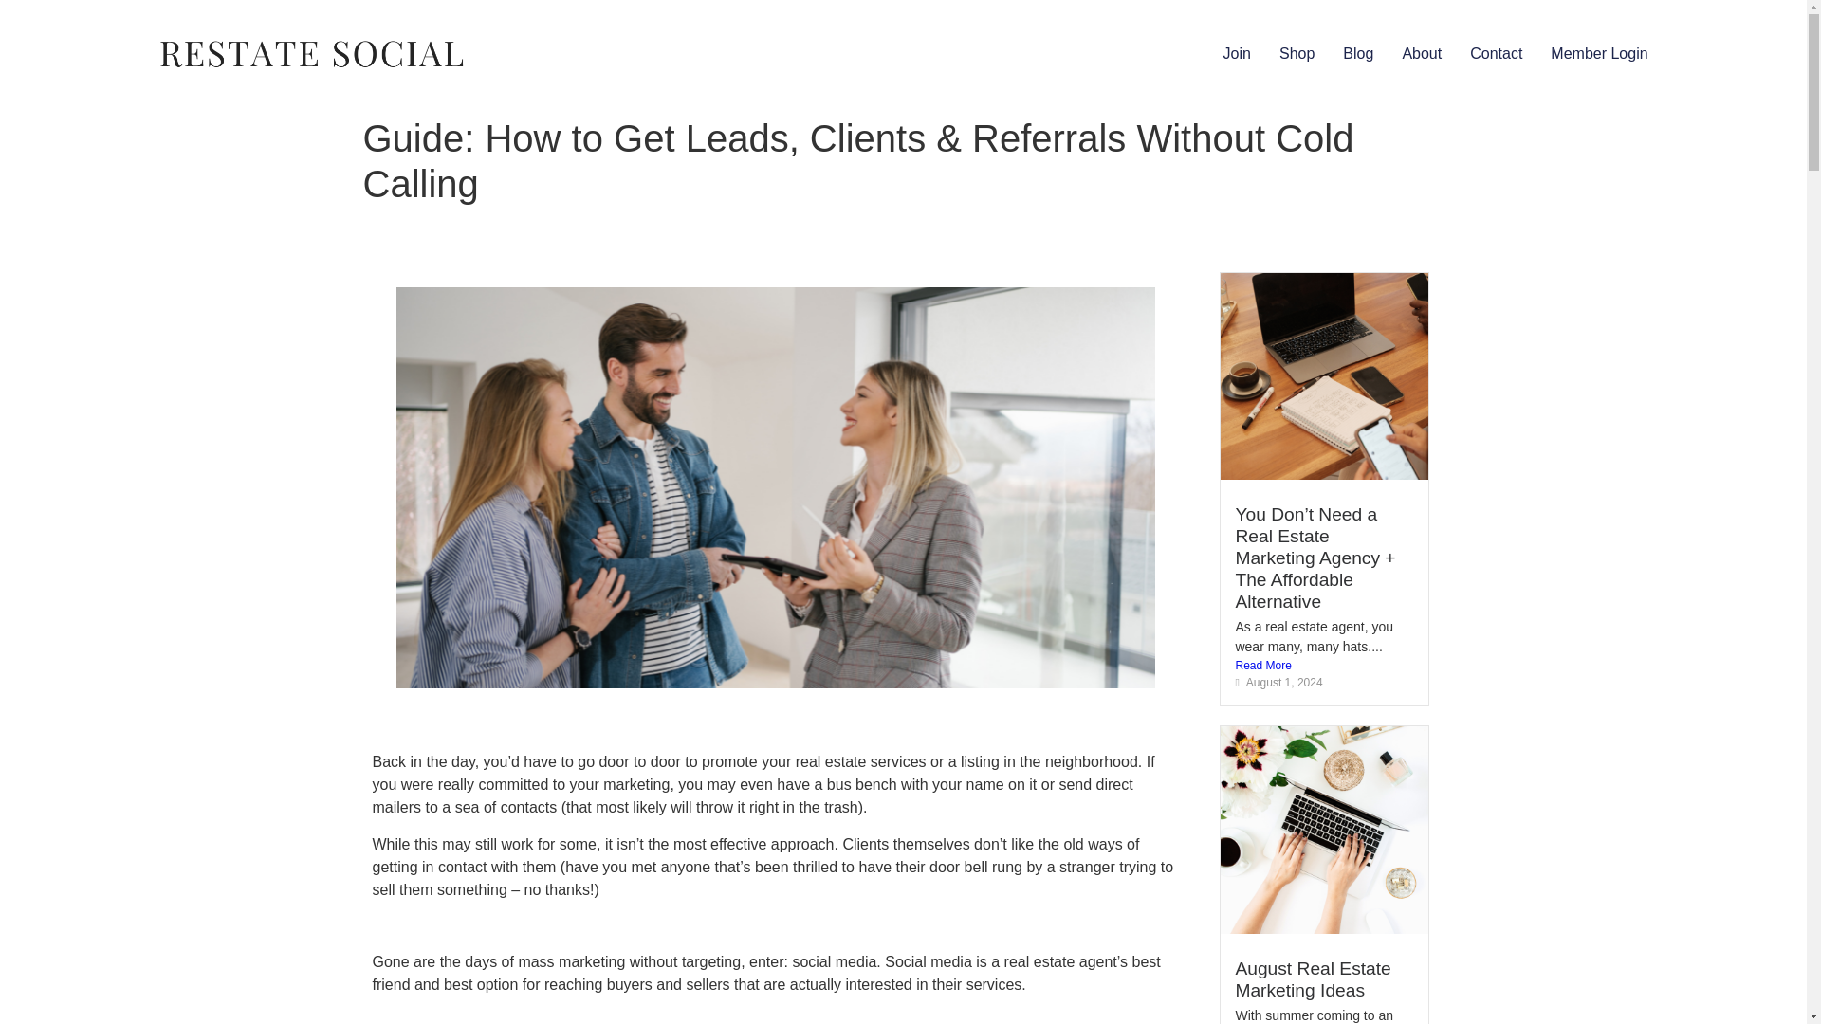  Describe the element at coordinates (1496, 54) in the screenshot. I see `Contact` at that location.